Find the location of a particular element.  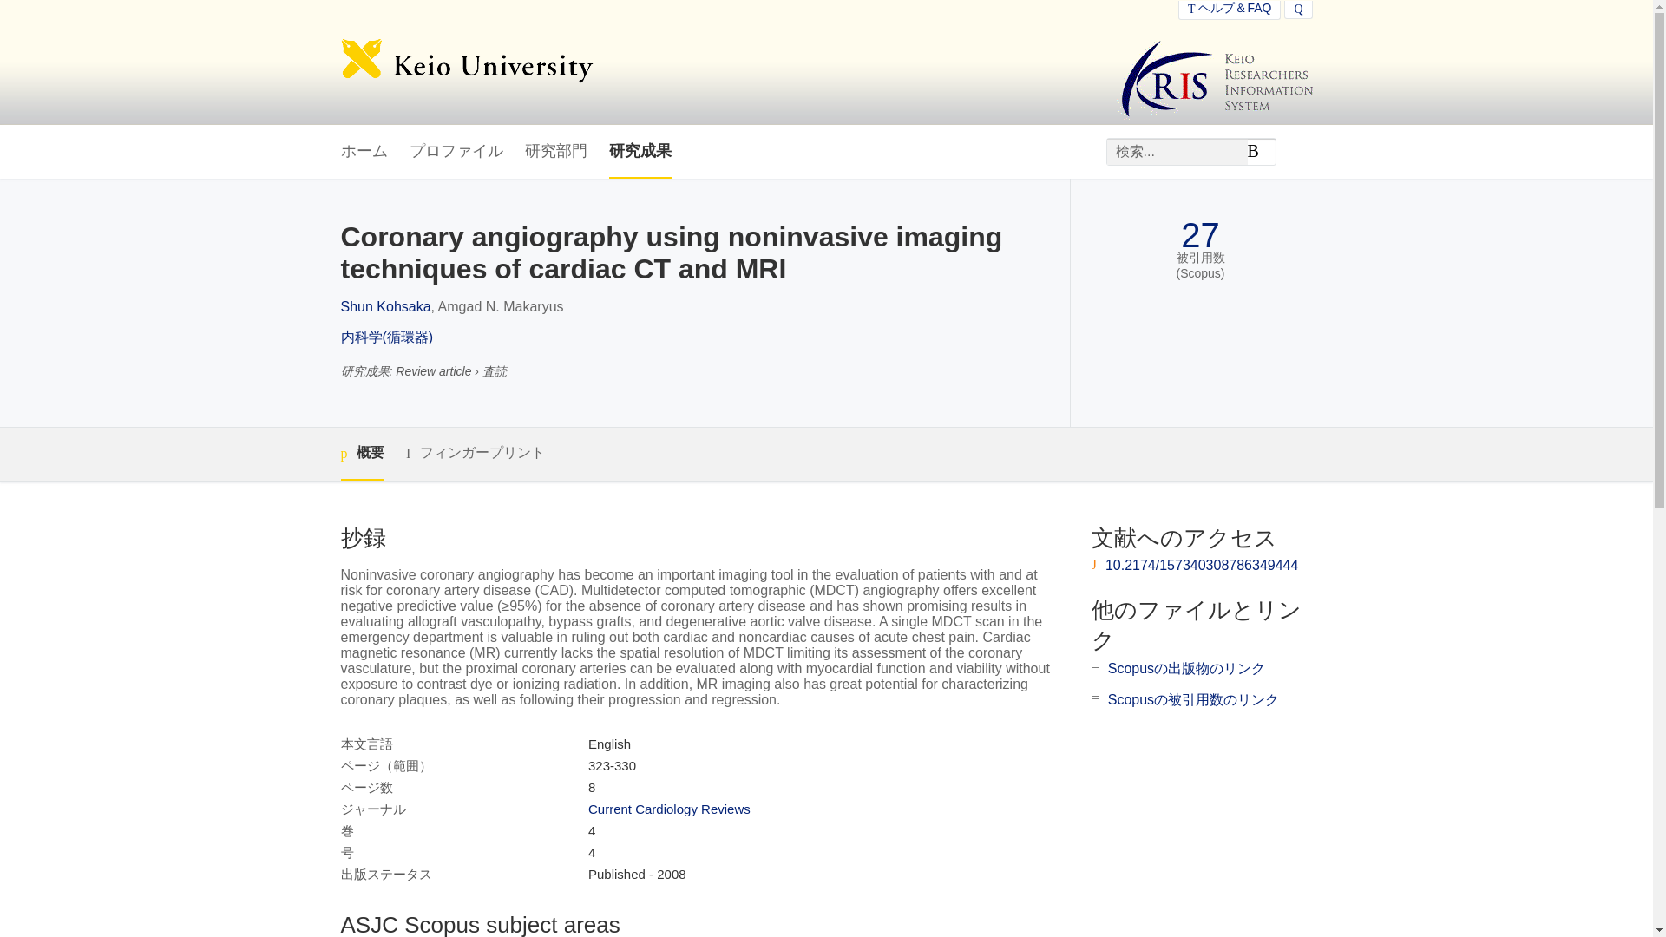

27 is located at coordinates (1200, 235).